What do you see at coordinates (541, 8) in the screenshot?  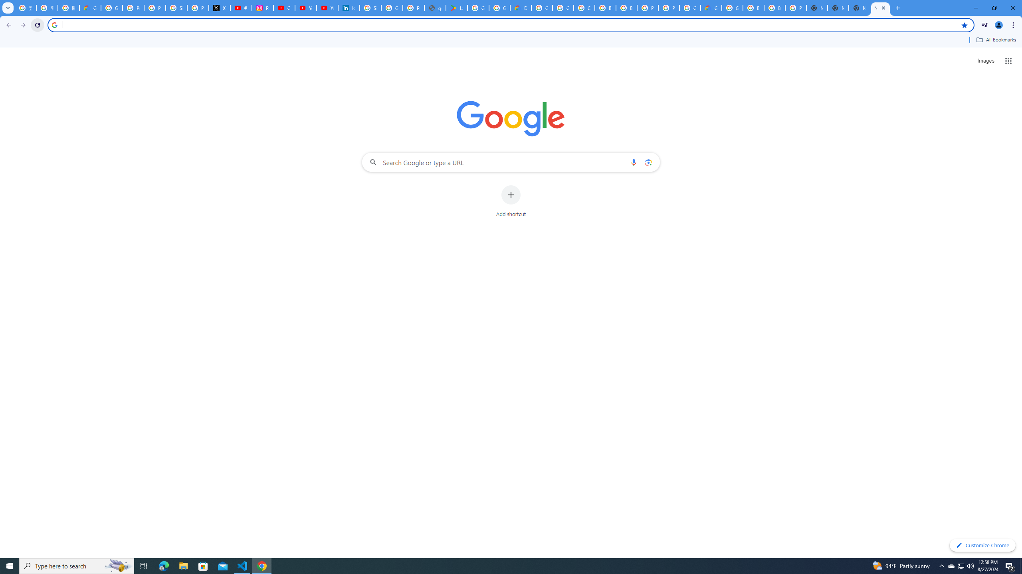 I see `Google Cloud Platform` at bounding box center [541, 8].